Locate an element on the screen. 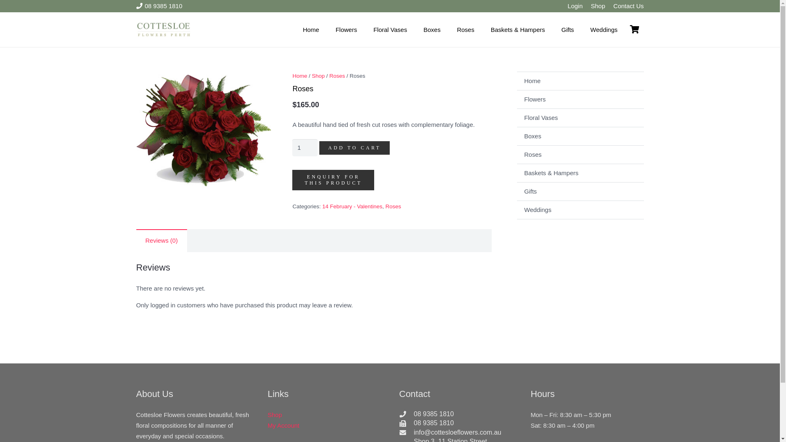 This screenshot has height=442, width=786. Shop is located at coordinates (598, 6).